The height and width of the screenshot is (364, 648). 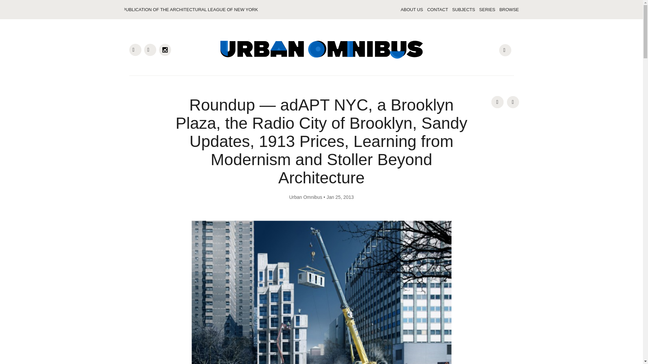 I want to click on BROWSE, so click(x=508, y=9).